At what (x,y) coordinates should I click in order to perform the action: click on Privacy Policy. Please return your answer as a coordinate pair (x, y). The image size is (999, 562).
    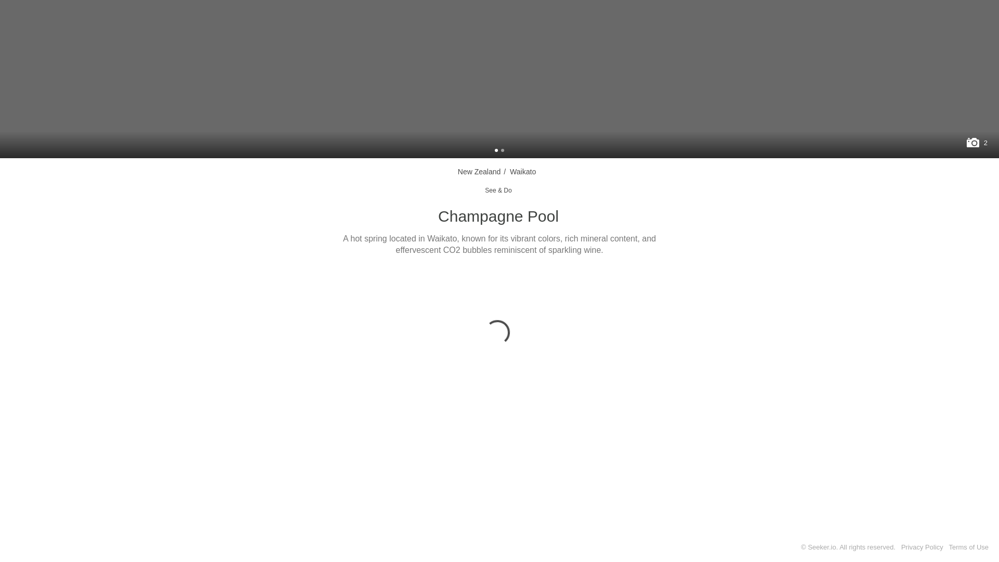
    Looking at the image, I should click on (922, 547).